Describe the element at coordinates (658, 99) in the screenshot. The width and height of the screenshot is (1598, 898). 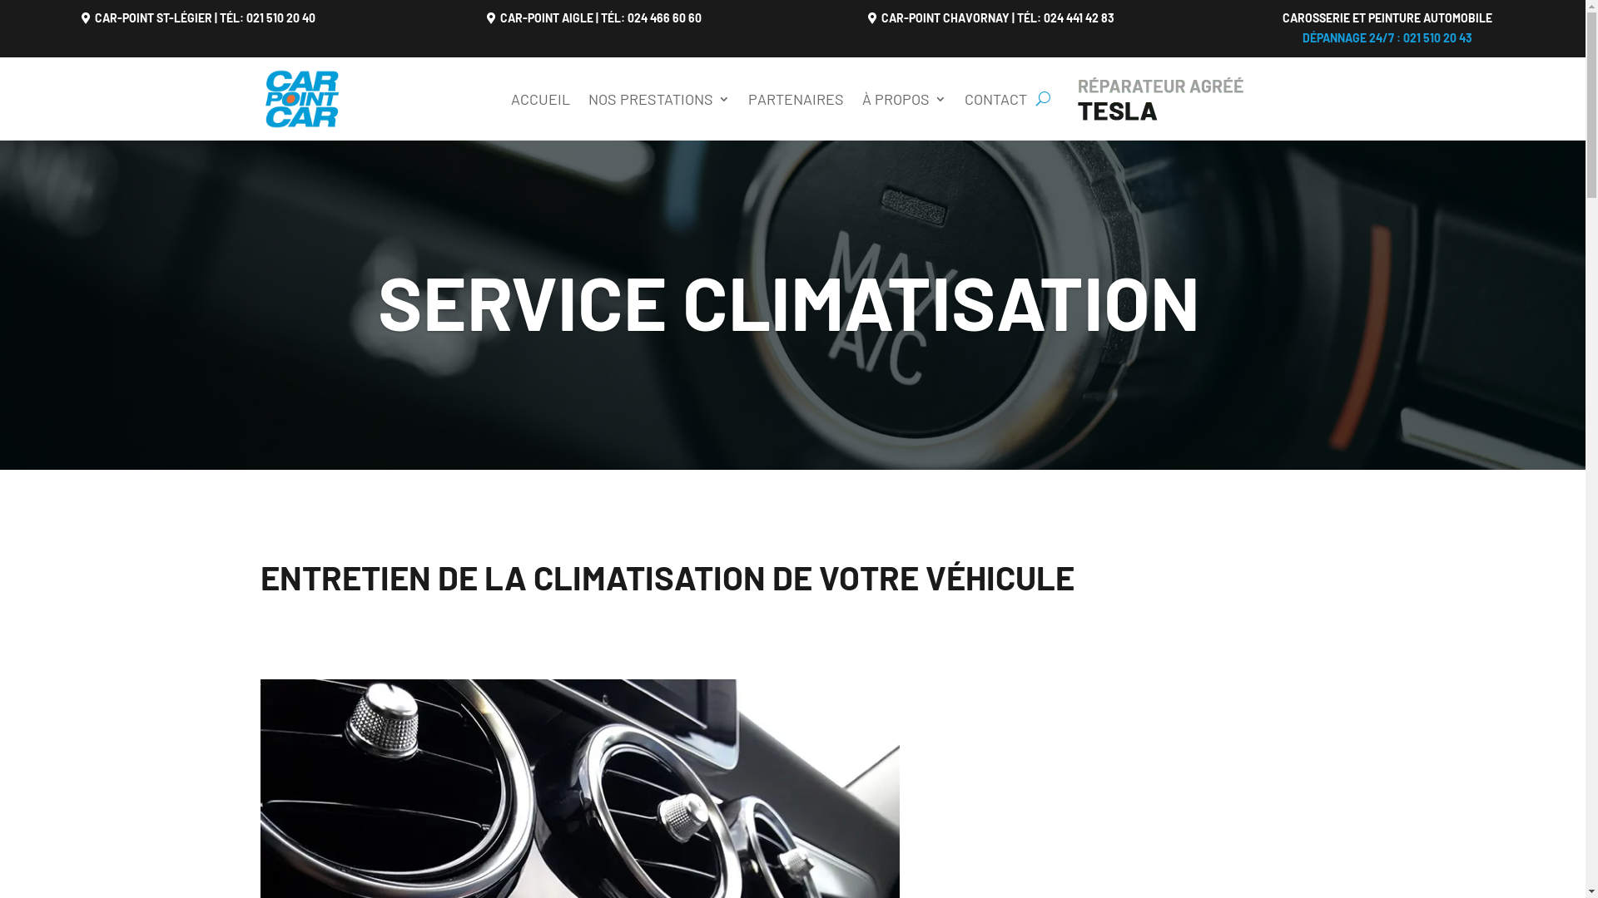
I see `NOS PRESTATIONS` at that location.